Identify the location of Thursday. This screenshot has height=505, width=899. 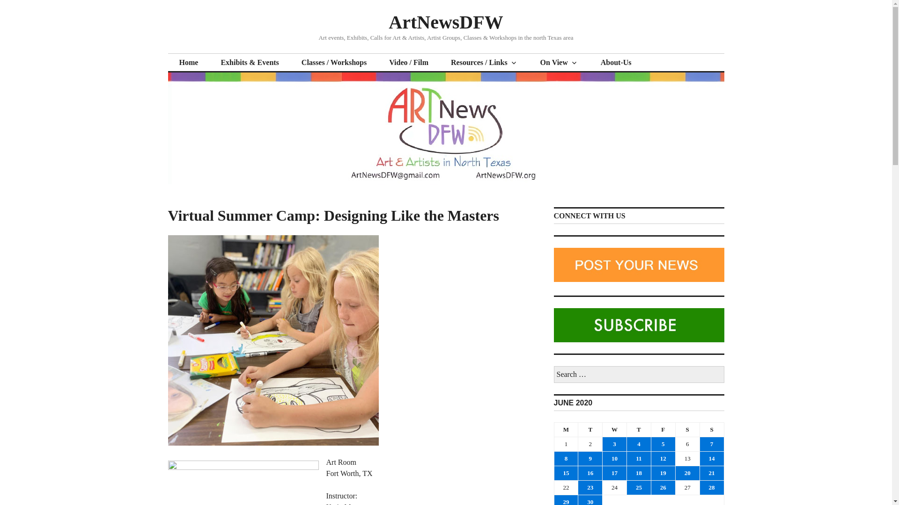
(639, 429).